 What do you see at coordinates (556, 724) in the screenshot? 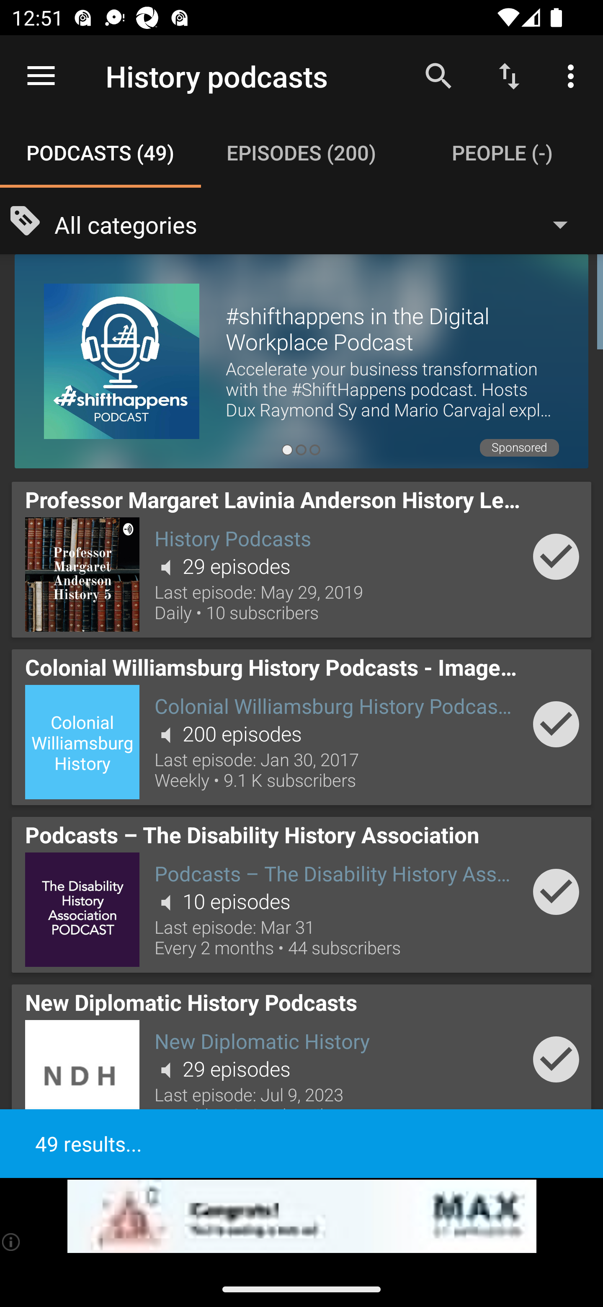
I see `Add` at bounding box center [556, 724].